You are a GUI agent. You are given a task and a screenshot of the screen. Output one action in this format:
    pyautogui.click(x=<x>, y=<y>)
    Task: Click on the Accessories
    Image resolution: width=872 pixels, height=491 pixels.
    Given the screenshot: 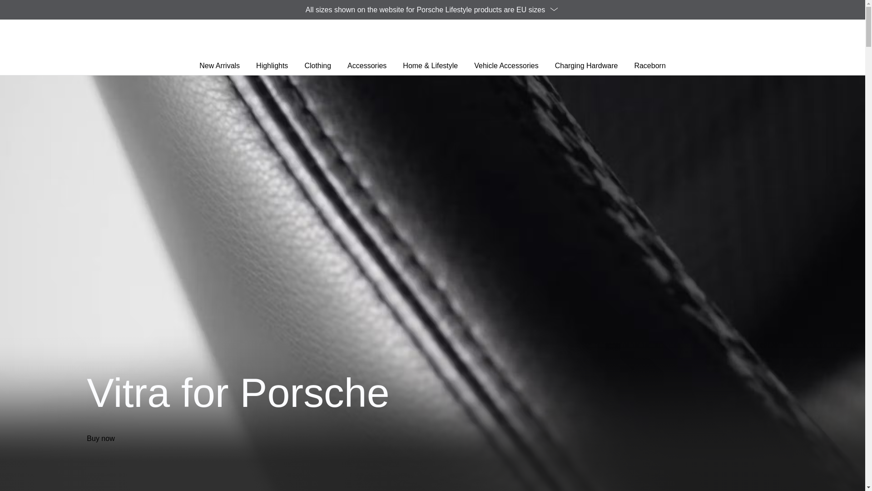 What is the action you would take?
    pyautogui.click(x=367, y=66)
    